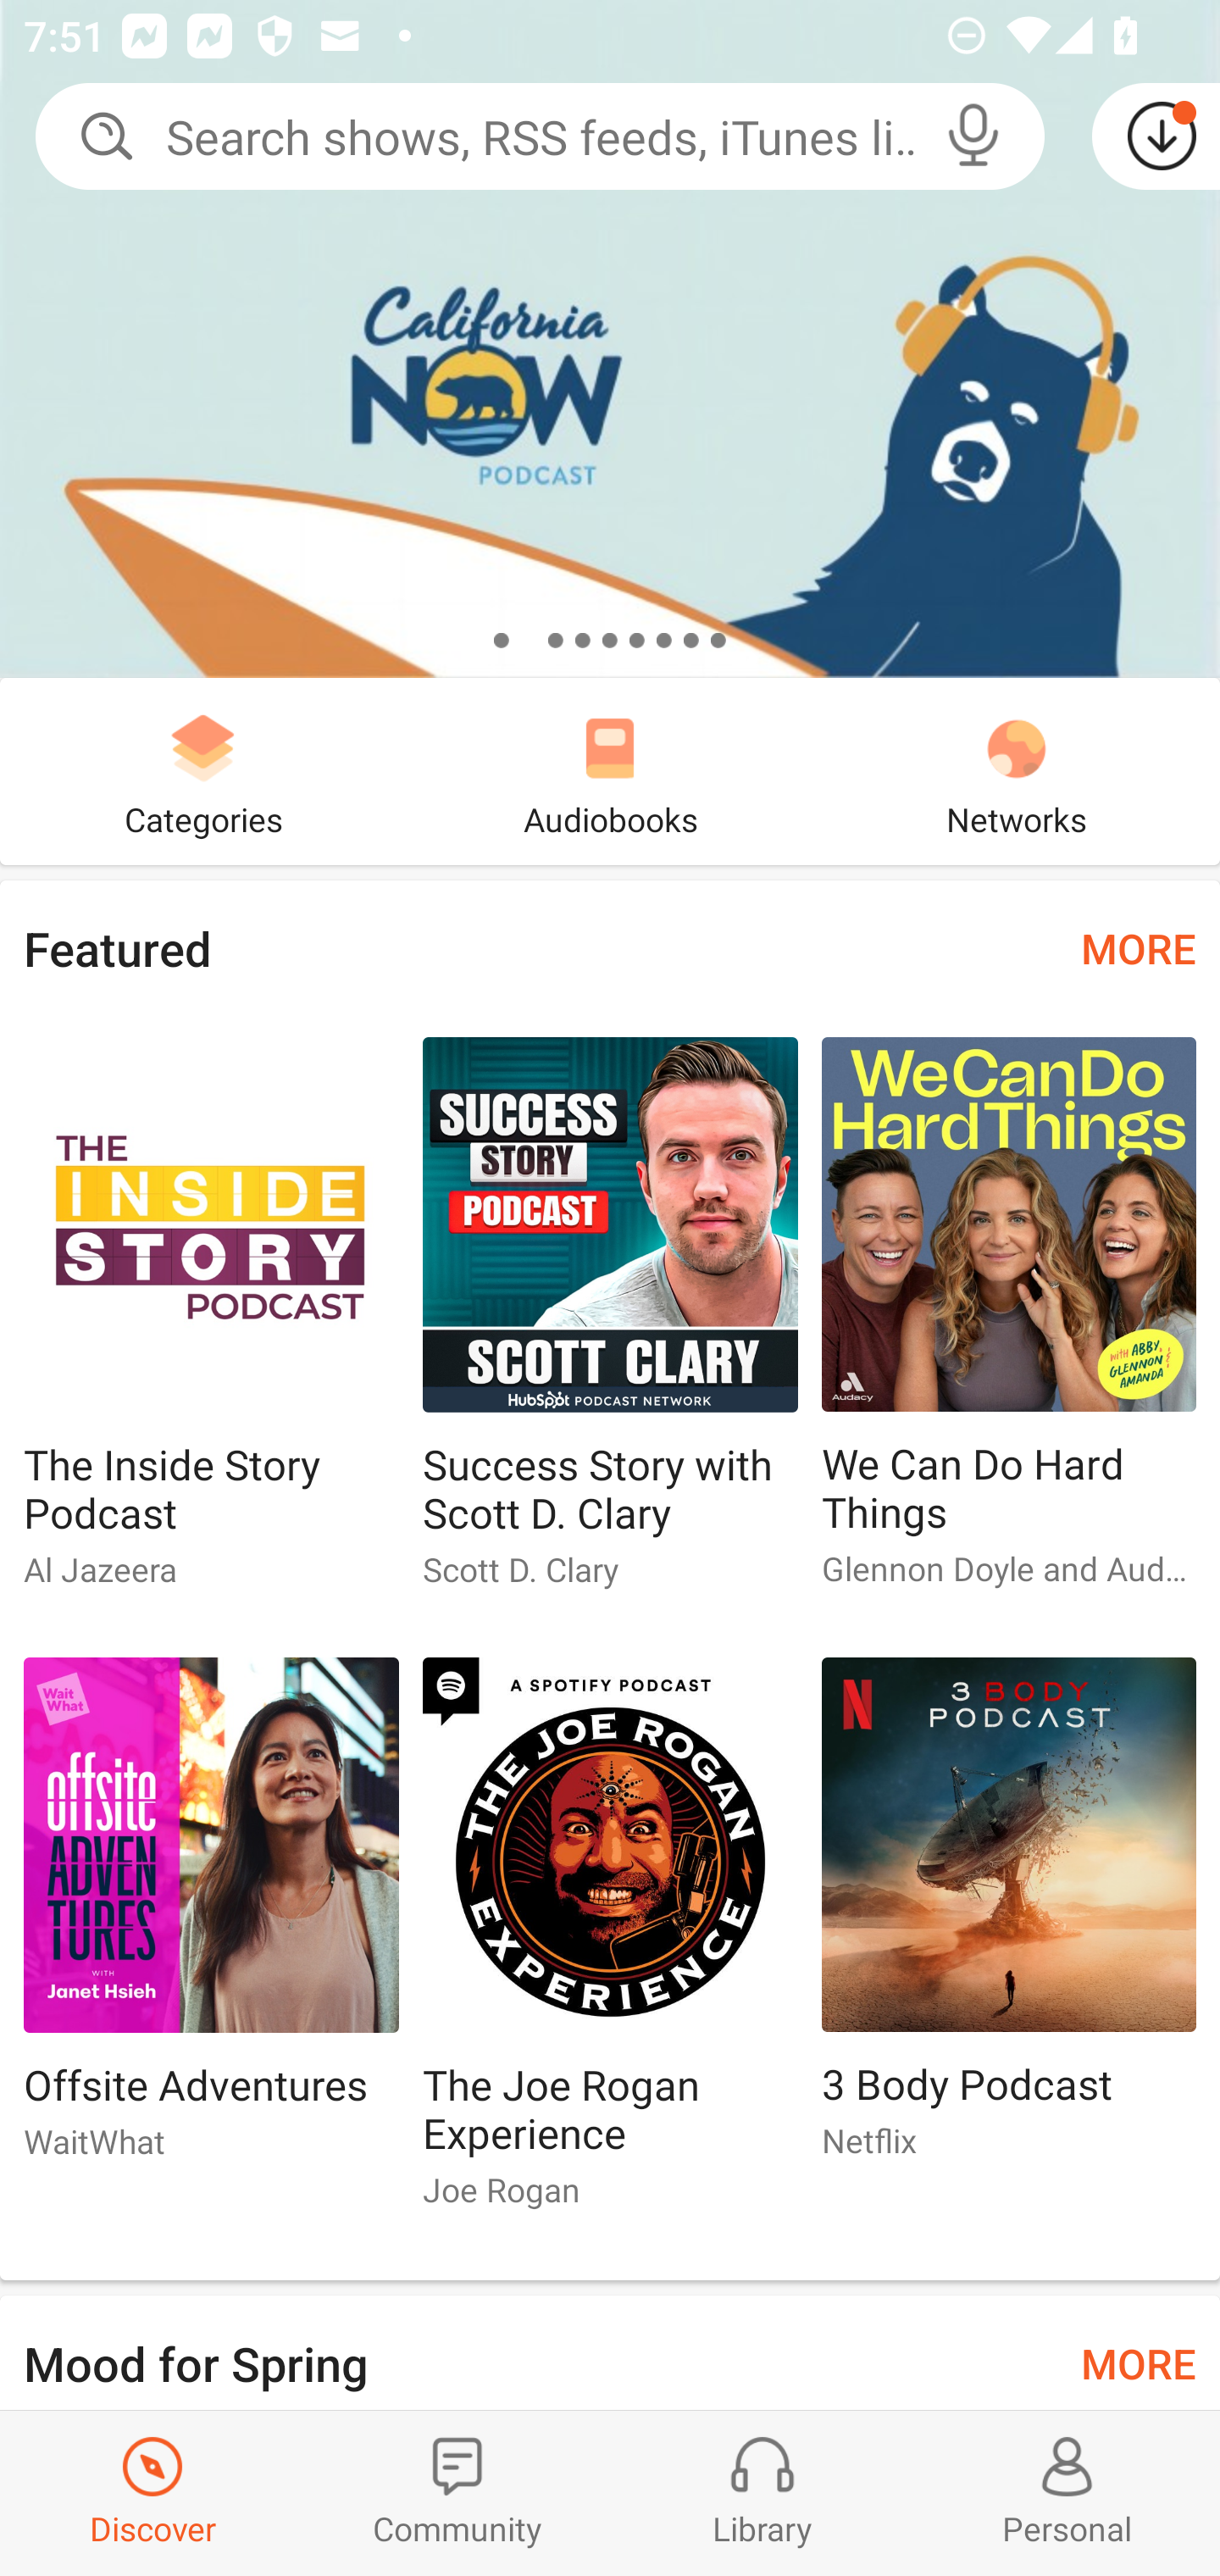 The image size is (1220, 2576). What do you see at coordinates (1009, 1921) in the screenshot?
I see `3 Body Podcast 3 Body Podcast Netflix` at bounding box center [1009, 1921].